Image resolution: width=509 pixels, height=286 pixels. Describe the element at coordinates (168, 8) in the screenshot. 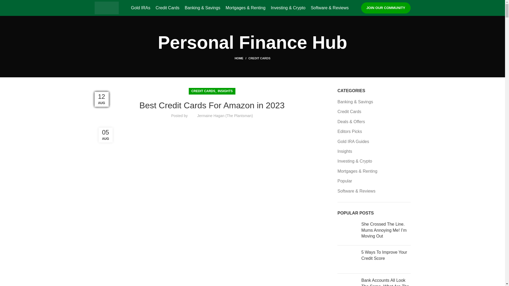

I see `Credit Cards` at that location.